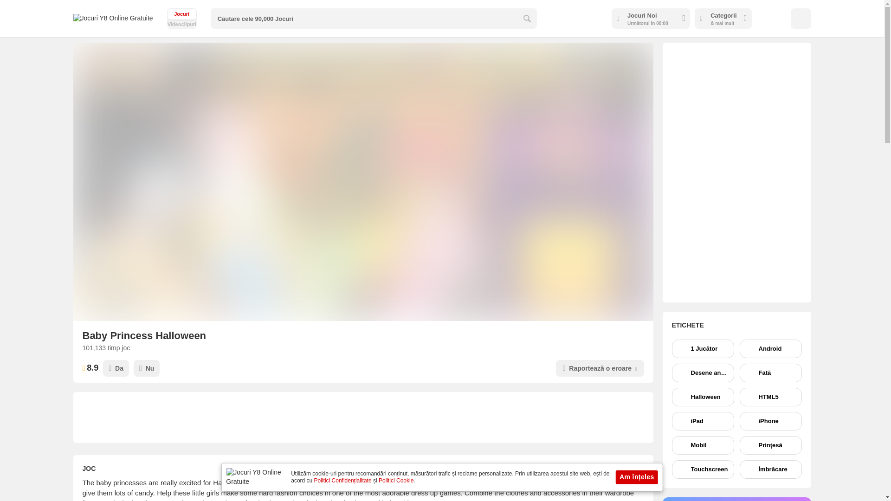 The height and width of the screenshot is (501, 891). Describe the element at coordinates (770, 421) in the screenshot. I see `Halloween` at that location.